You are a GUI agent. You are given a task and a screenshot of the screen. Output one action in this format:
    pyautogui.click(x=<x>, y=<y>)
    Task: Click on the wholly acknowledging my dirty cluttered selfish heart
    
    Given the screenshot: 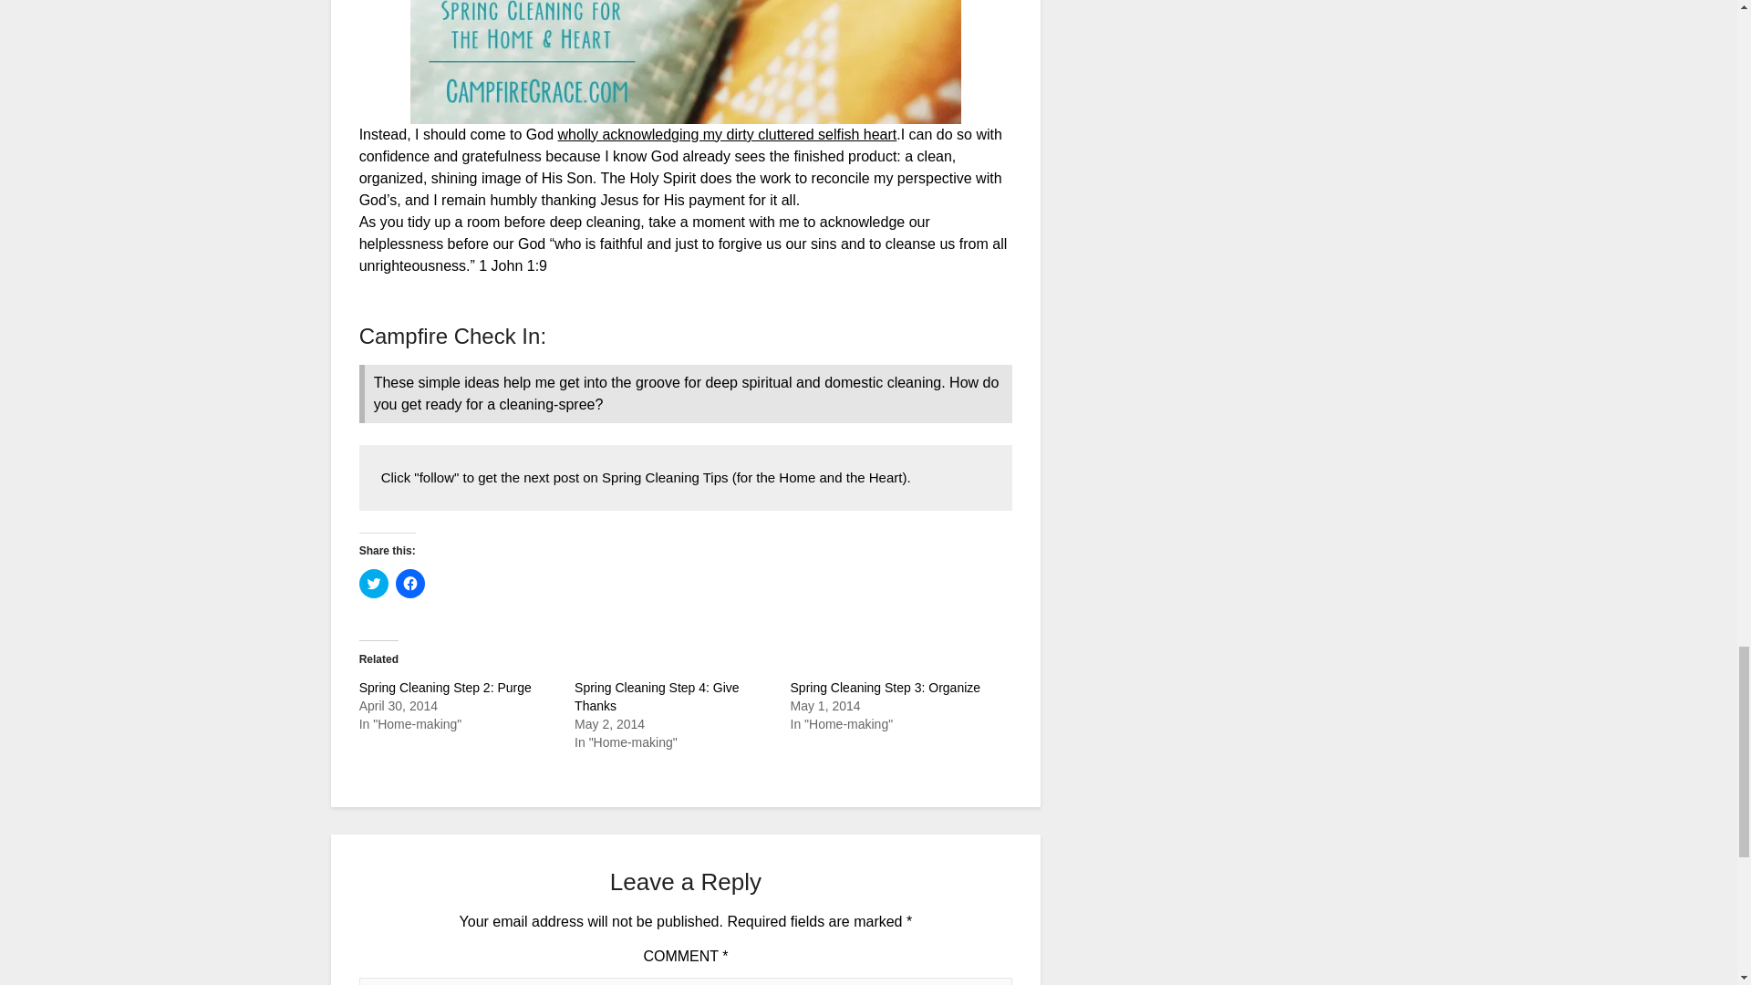 What is the action you would take?
    pyautogui.click(x=728, y=134)
    